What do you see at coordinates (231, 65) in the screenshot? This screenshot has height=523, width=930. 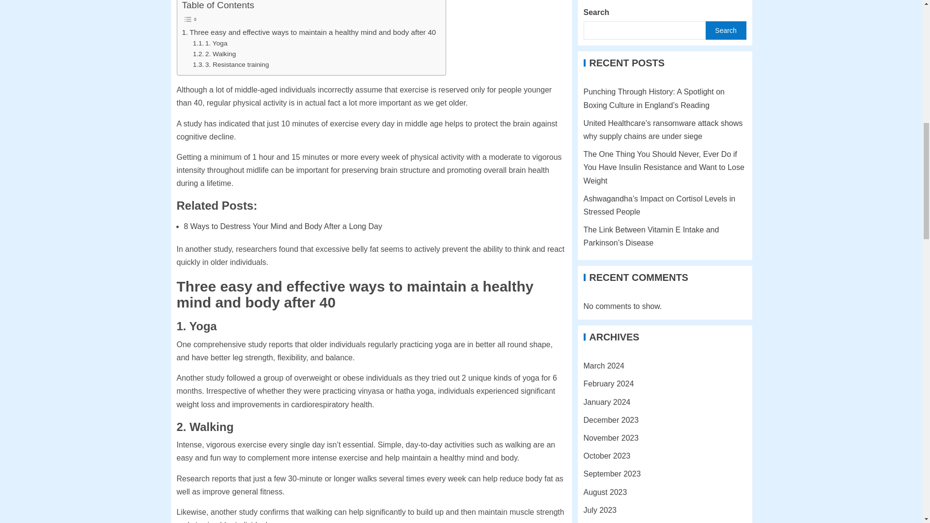 I see `3. Resistance training` at bounding box center [231, 65].